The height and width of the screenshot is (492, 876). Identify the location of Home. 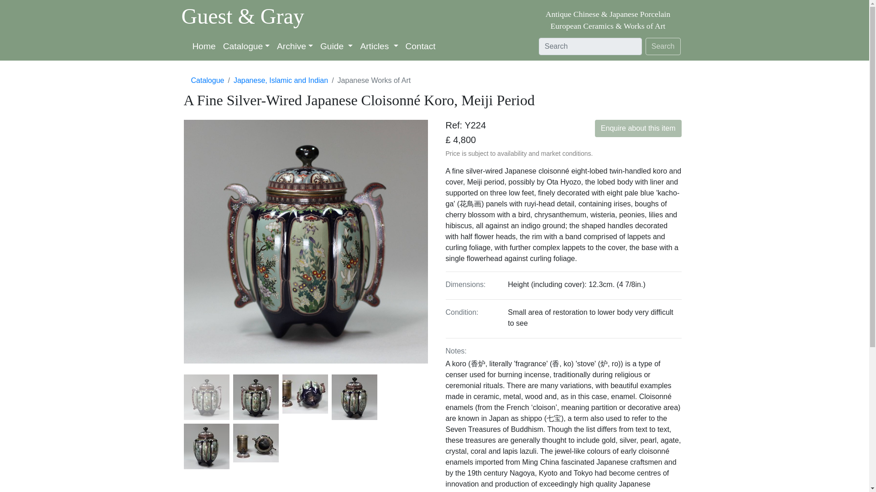
(204, 46).